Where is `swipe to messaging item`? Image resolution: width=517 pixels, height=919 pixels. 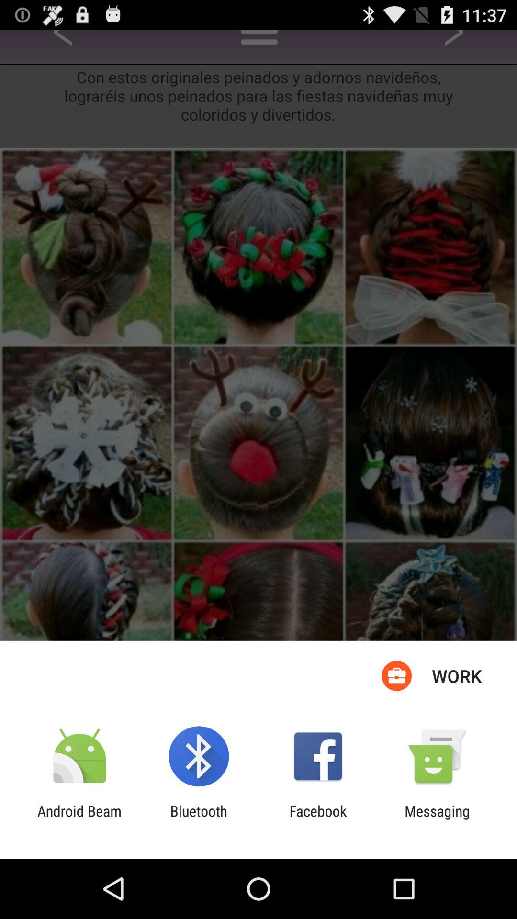
swipe to messaging item is located at coordinates (437, 819).